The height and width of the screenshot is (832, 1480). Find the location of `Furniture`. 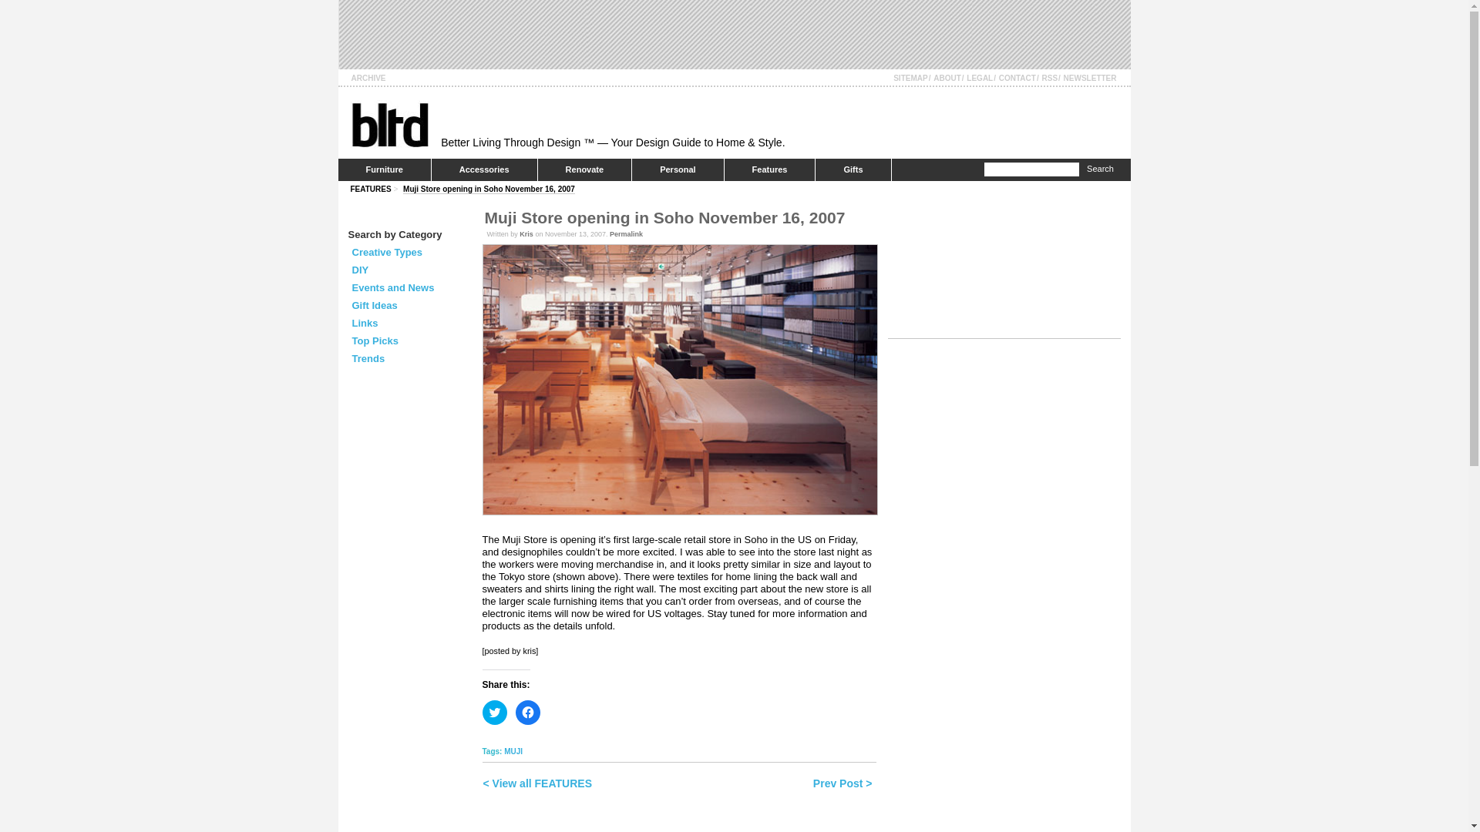

Furniture is located at coordinates (384, 169).